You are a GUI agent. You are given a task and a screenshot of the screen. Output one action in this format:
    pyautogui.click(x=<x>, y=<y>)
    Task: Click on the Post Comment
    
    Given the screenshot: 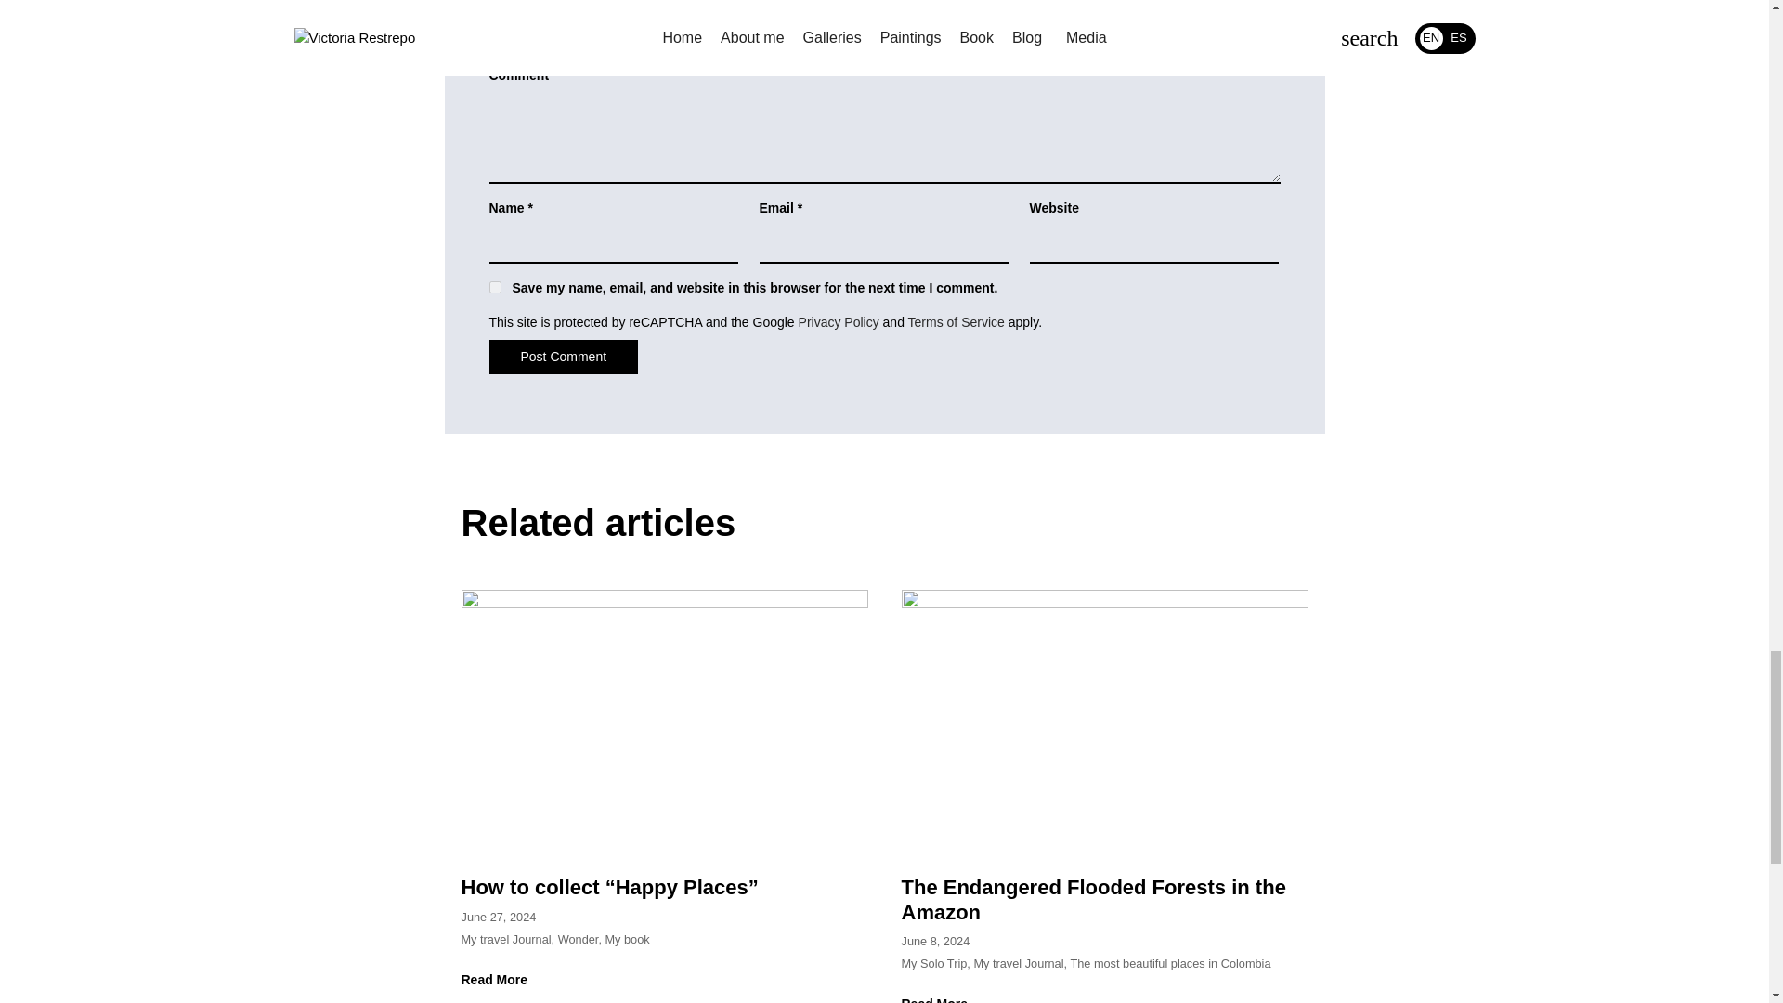 What is the action you would take?
    pyautogui.click(x=563, y=357)
    